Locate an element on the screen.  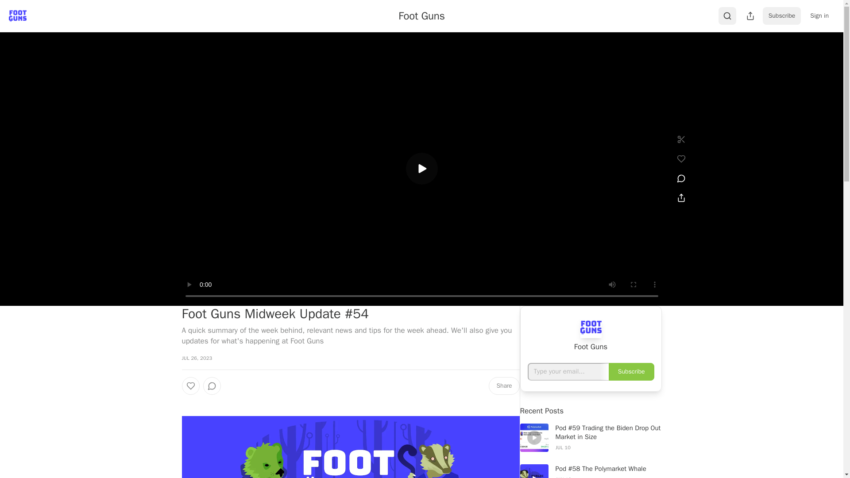
Share is located at coordinates (504, 386).